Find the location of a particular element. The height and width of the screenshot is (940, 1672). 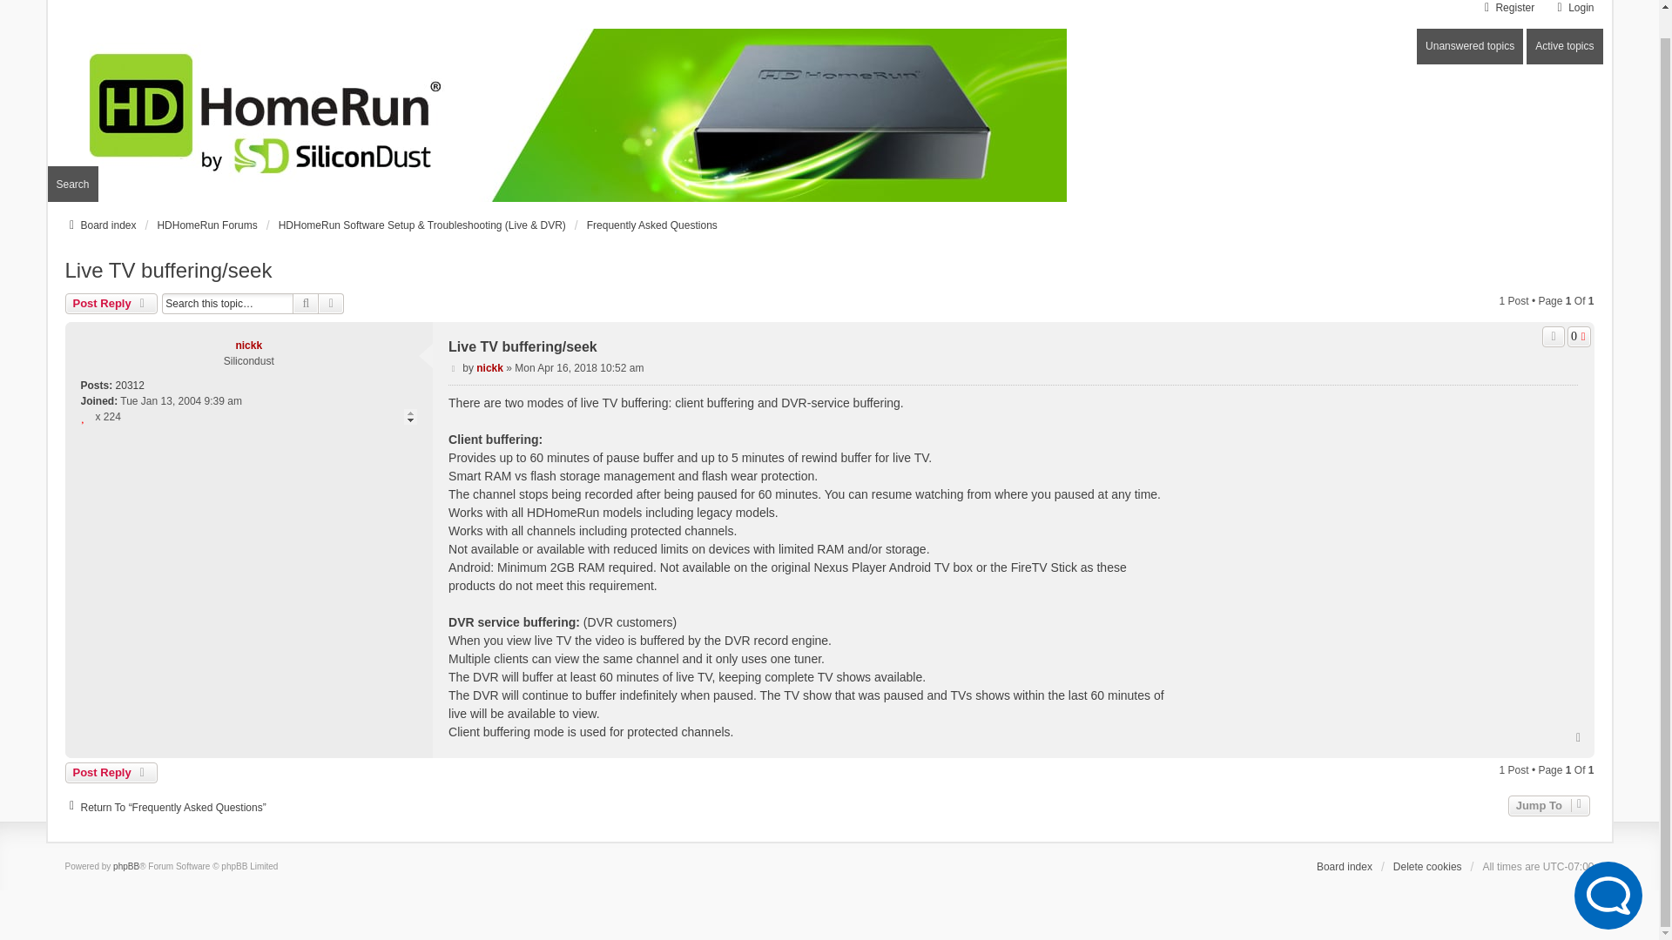

Search is located at coordinates (306, 303).